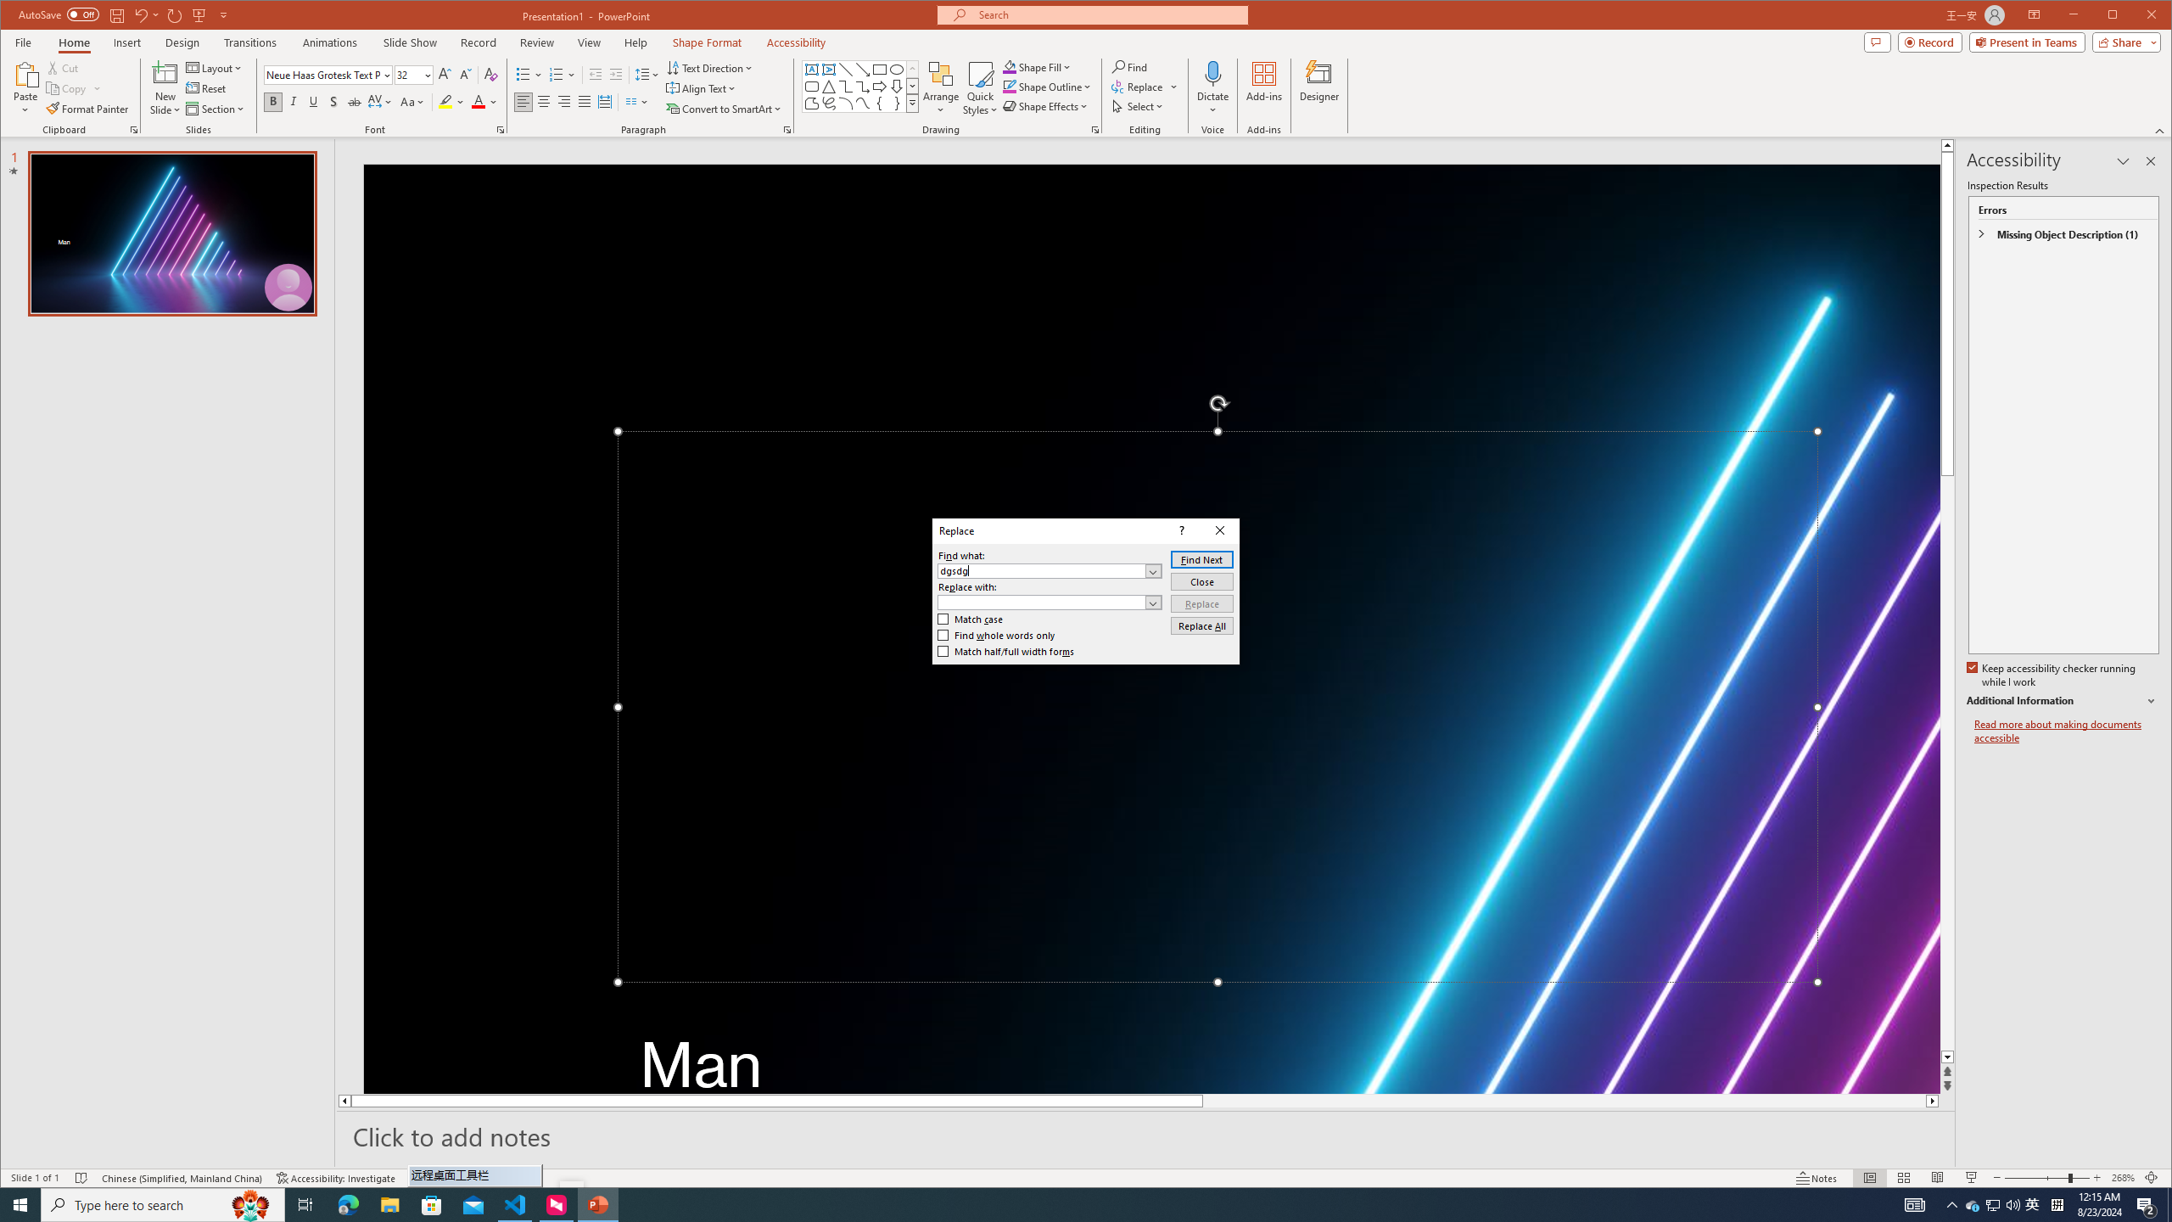  Describe the element at coordinates (1010, 66) in the screenshot. I see `Shape Fill Orange, Accent 2` at that location.